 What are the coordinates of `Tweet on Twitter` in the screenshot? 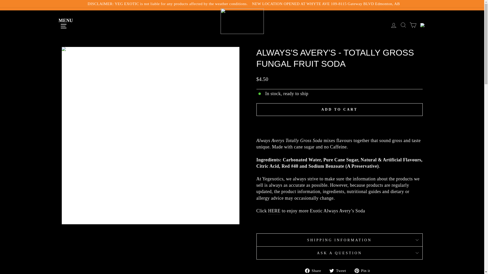 It's located at (340, 270).